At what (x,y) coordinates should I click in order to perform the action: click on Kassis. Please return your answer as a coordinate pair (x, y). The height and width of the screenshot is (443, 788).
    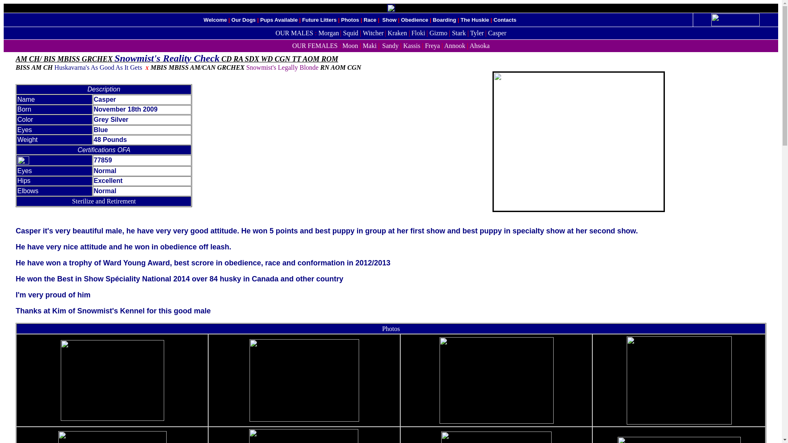
    Looking at the image, I should click on (411, 46).